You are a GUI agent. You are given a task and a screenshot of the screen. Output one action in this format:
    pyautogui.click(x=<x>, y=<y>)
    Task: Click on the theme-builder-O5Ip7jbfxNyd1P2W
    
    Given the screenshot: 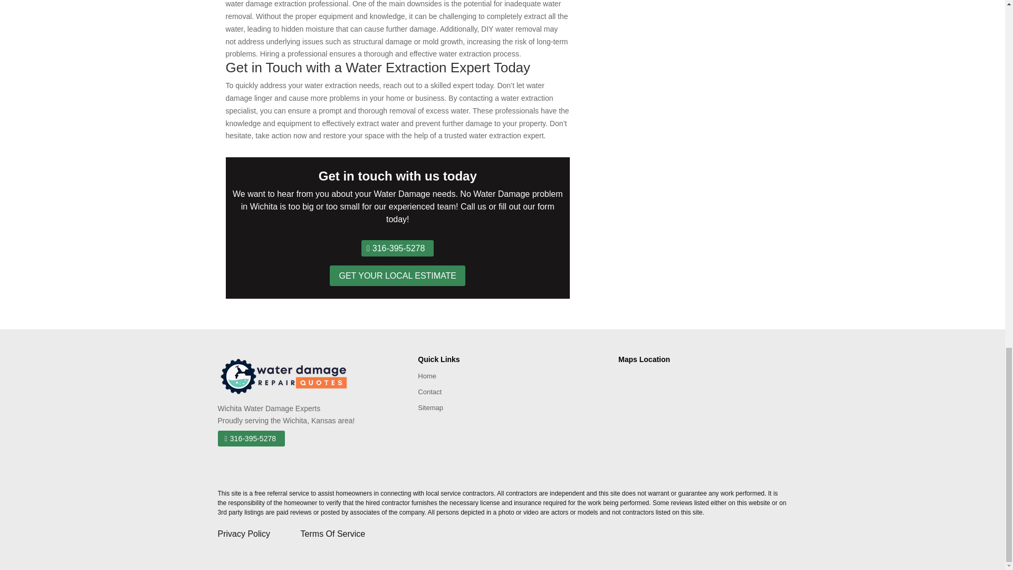 What is the action you would take?
    pyautogui.click(x=283, y=376)
    